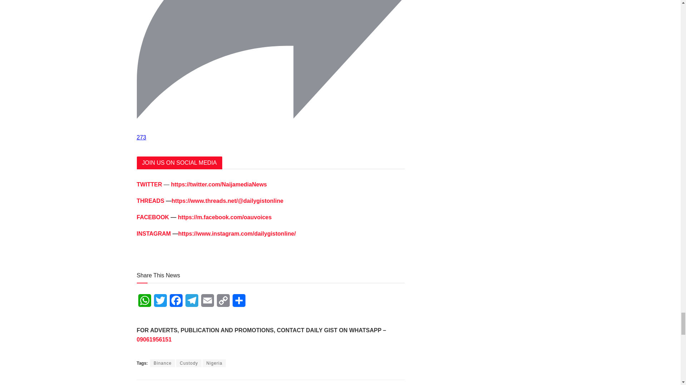  I want to click on Facebook, so click(176, 303).